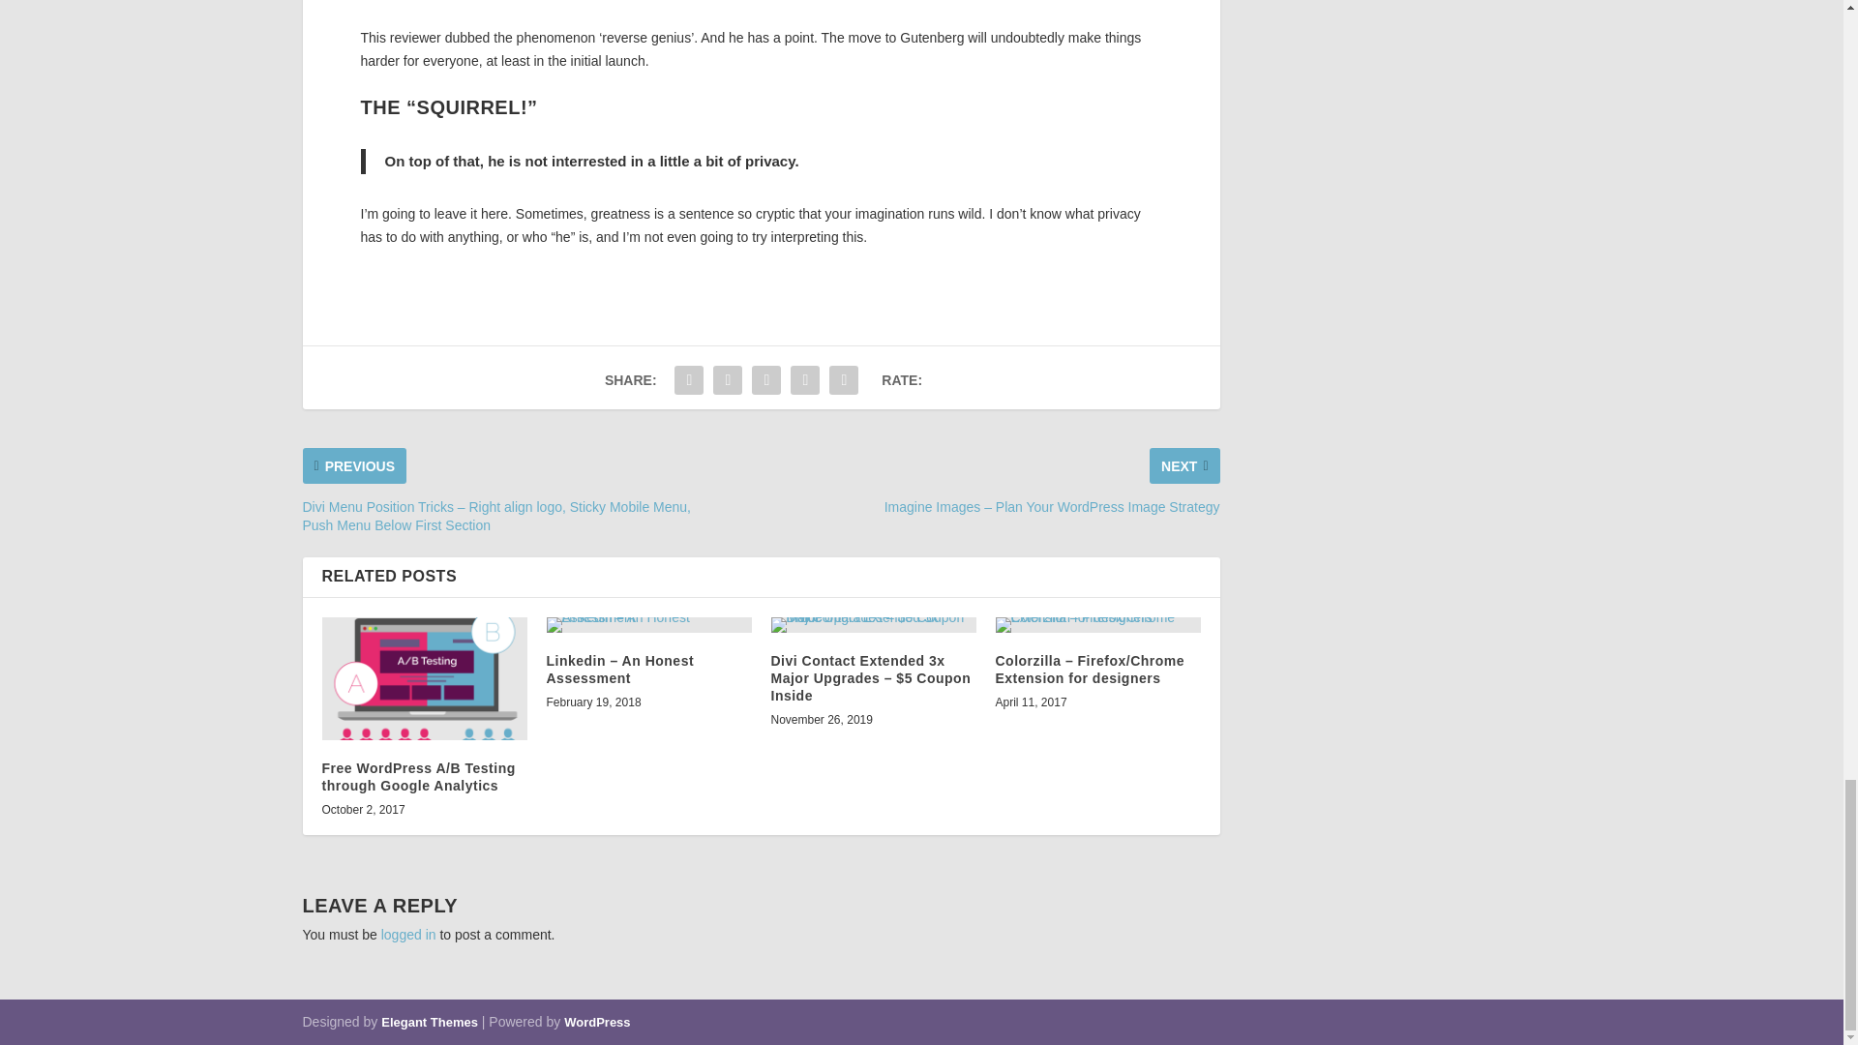  I want to click on Share "10 Great Gutenberg Reviews" via Email, so click(844, 379).